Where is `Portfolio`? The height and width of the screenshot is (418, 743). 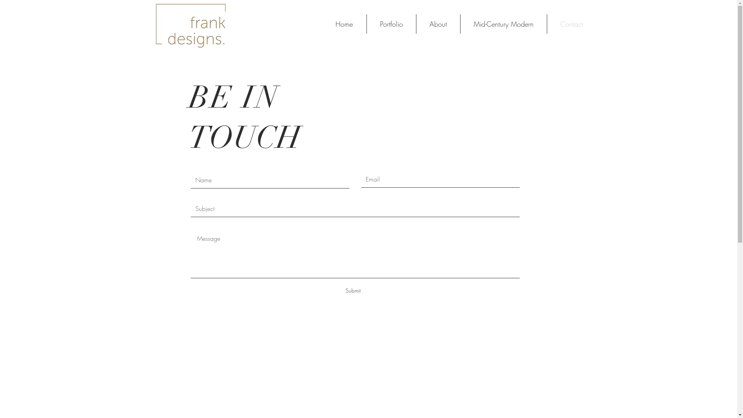 Portfolio is located at coordinates (391, 24).